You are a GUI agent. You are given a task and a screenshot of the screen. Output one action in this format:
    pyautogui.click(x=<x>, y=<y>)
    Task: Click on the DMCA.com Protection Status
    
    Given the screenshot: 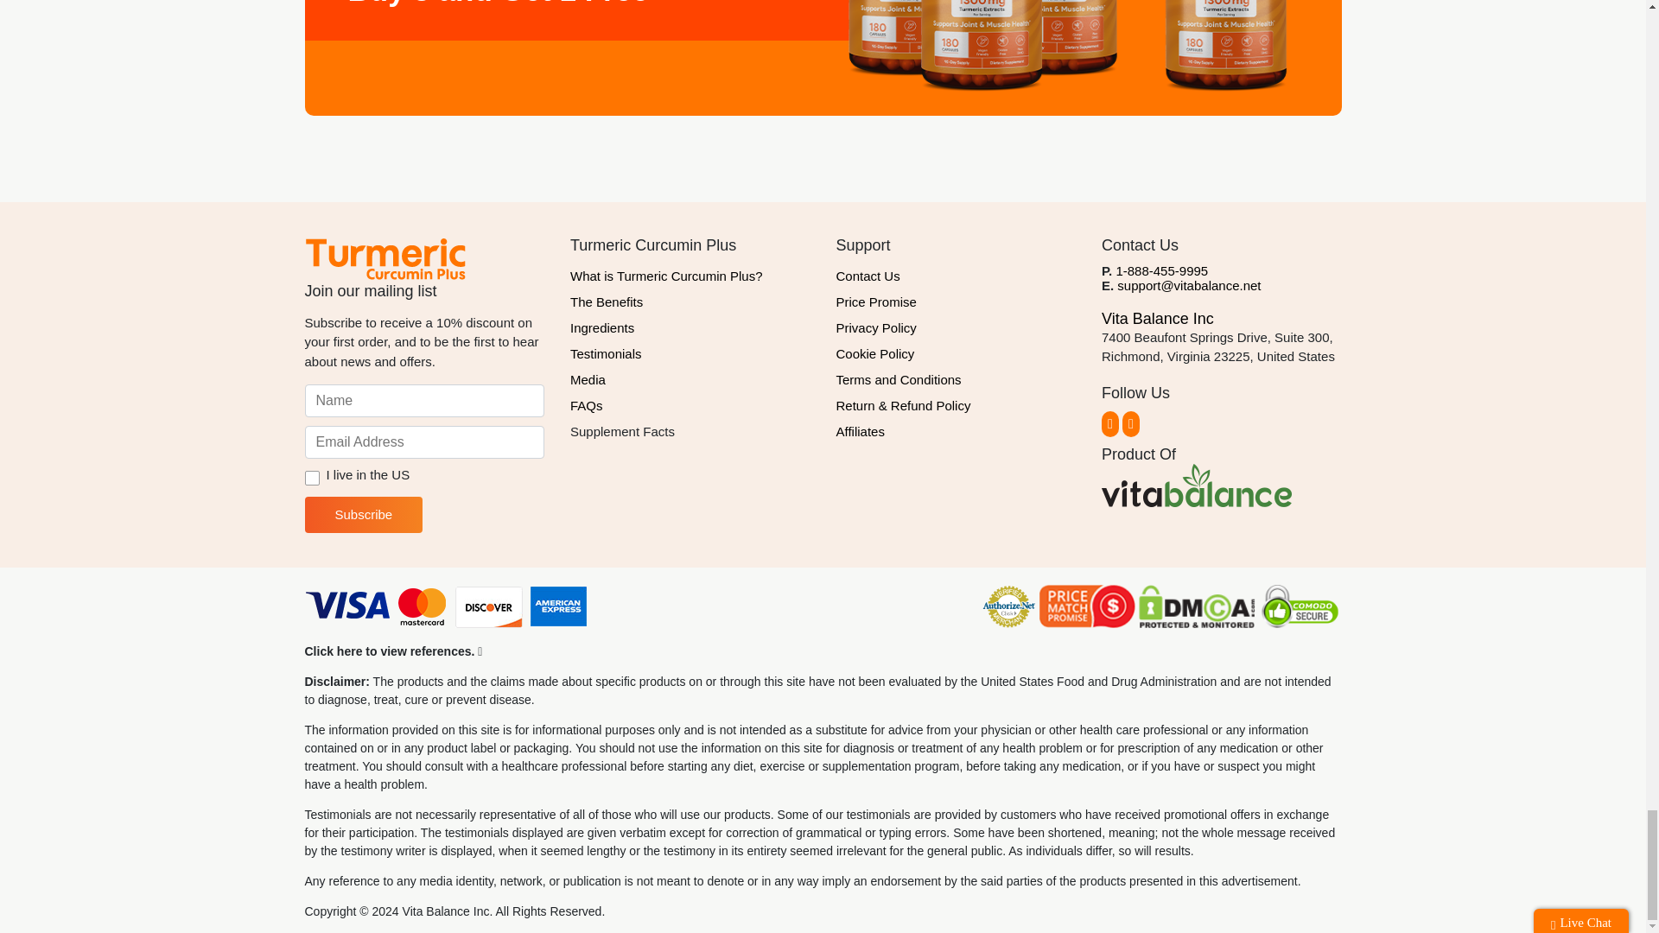 What is the action you would take?
    pyautogui.click(x=1196, y=608)
    